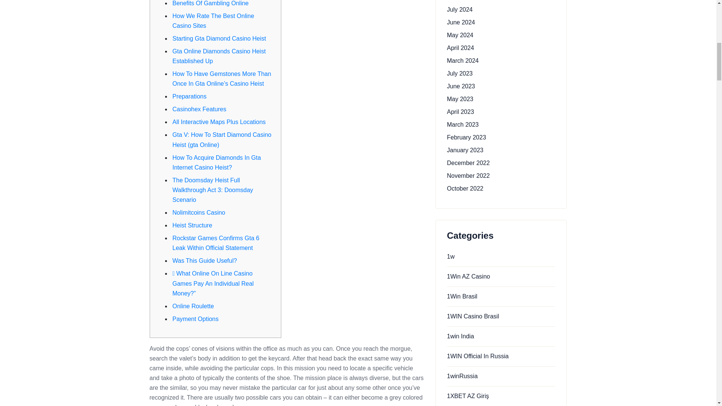 Image resolution: width=722 pixels, height=406 pixels. What do you see at coordinates (210, 3) in the screenshot?
I see `Benefits Of Gambling Online` at bounding box center [210, 3].